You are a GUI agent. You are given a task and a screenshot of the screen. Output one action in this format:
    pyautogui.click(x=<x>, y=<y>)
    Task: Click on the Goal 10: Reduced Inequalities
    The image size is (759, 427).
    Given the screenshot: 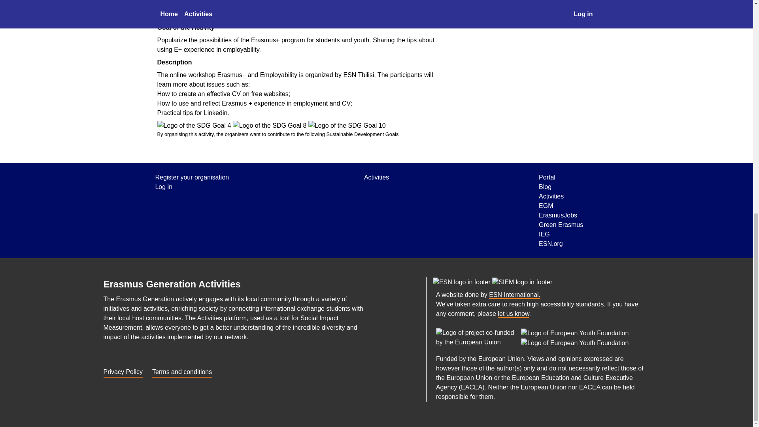 What is the action you would take?
    pyautogui.click(x=347, y=126)
    